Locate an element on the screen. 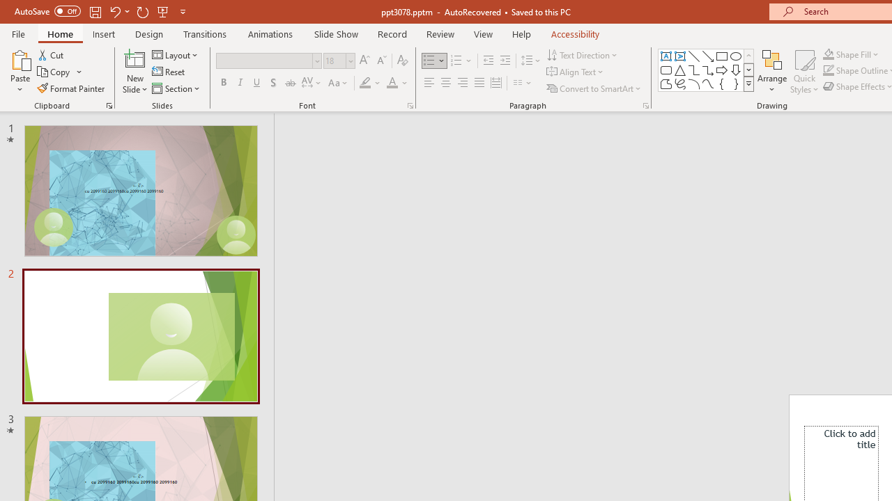  Quick Styles is located at coordinates (804, 71).